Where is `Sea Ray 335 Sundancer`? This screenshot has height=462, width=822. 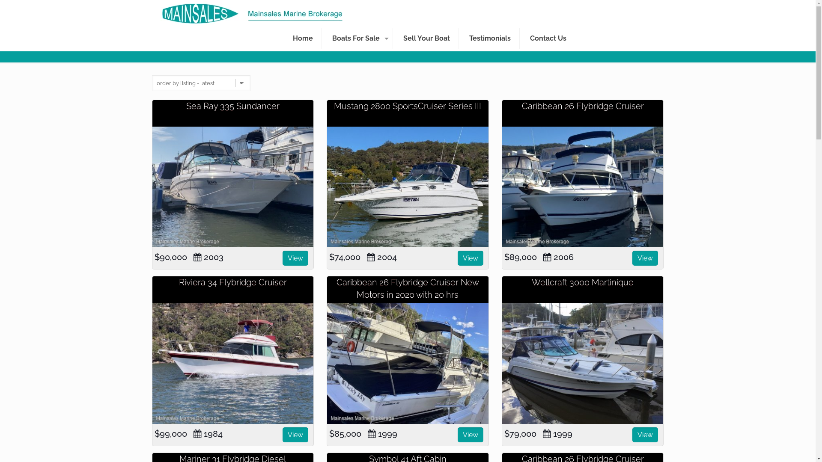 Sea Ray 335 Sundancer is located at coordinates (233, 187).